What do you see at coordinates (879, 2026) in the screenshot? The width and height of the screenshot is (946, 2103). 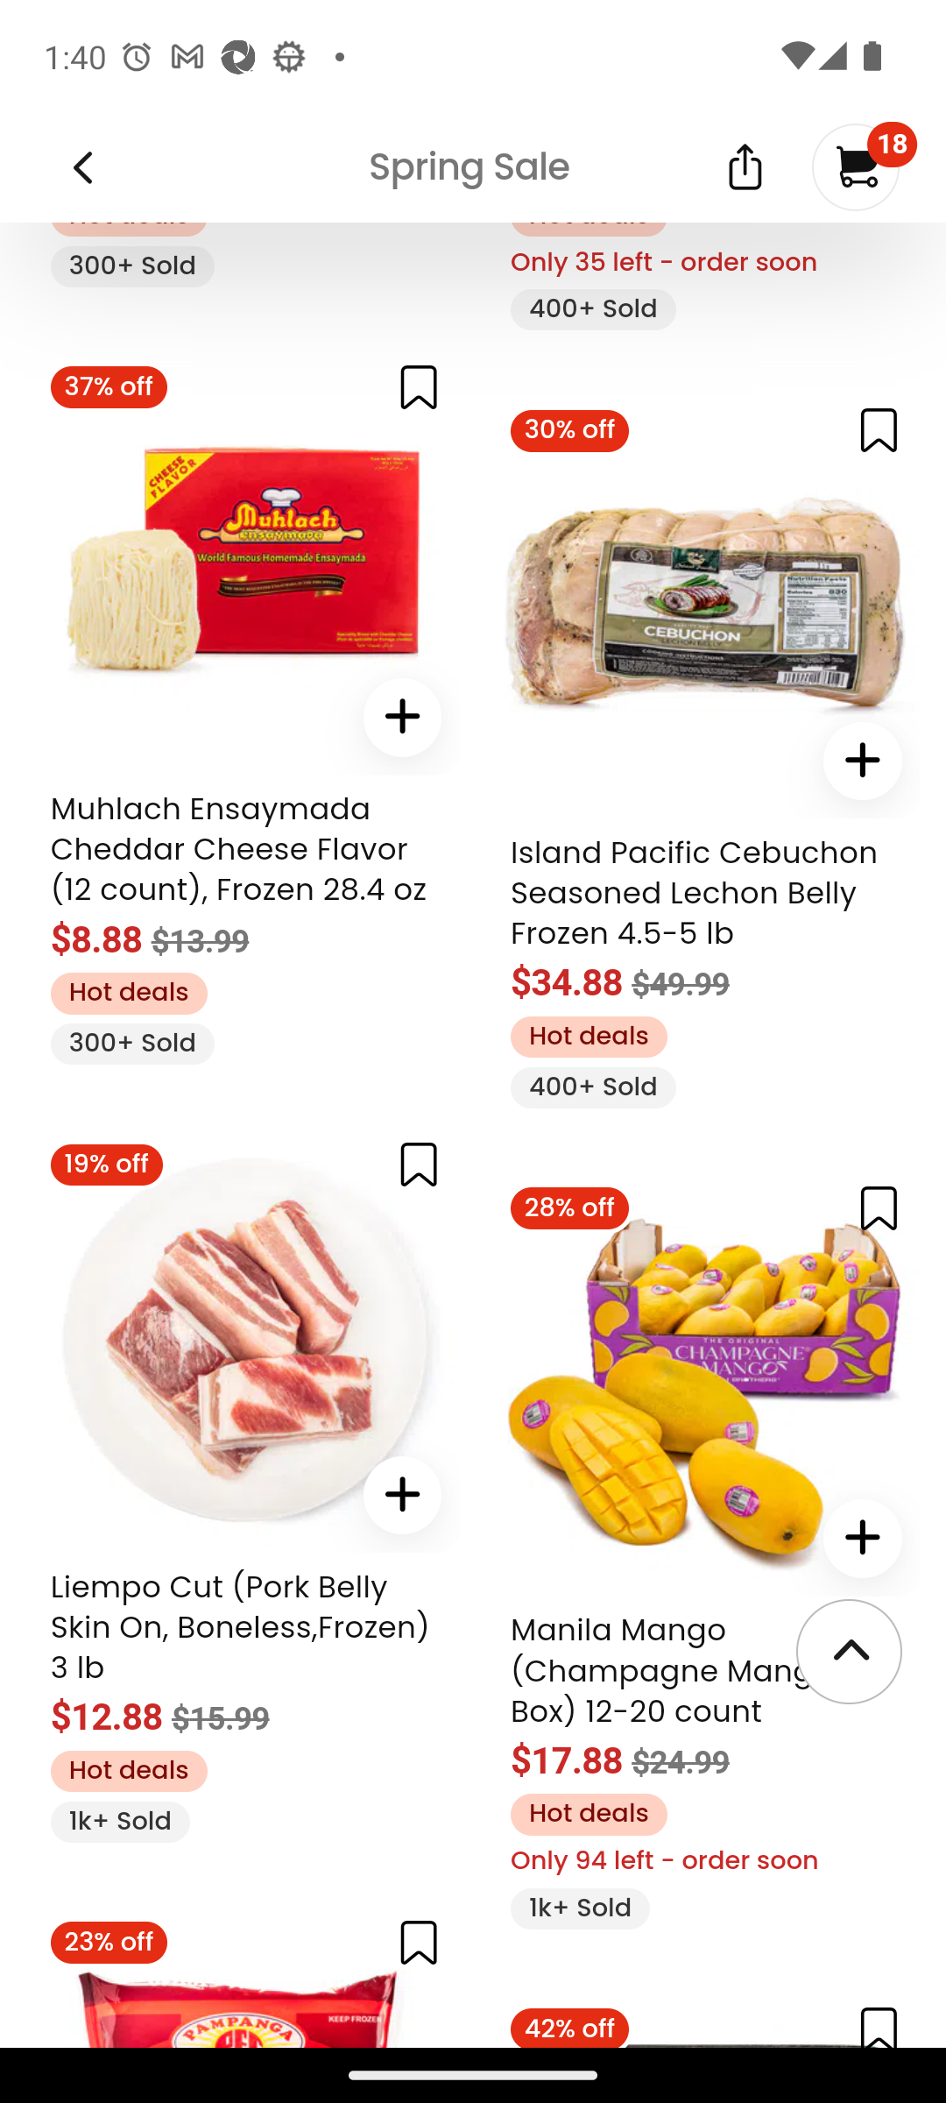 I see `` at bounding box center [879, 2026].